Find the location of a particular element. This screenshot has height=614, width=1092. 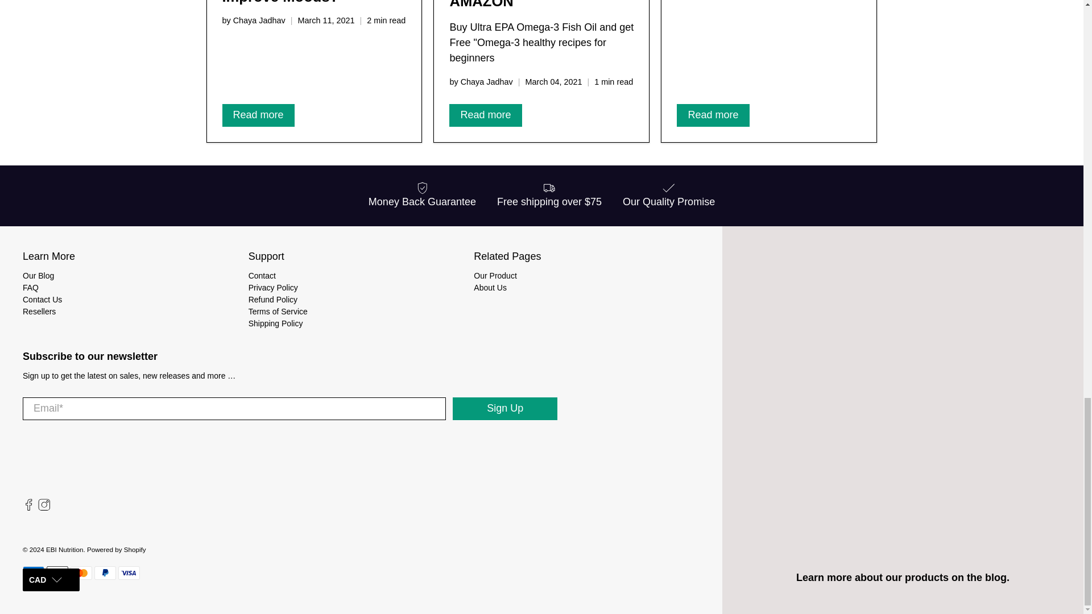

PayPal is located at coordinates (105, 572).